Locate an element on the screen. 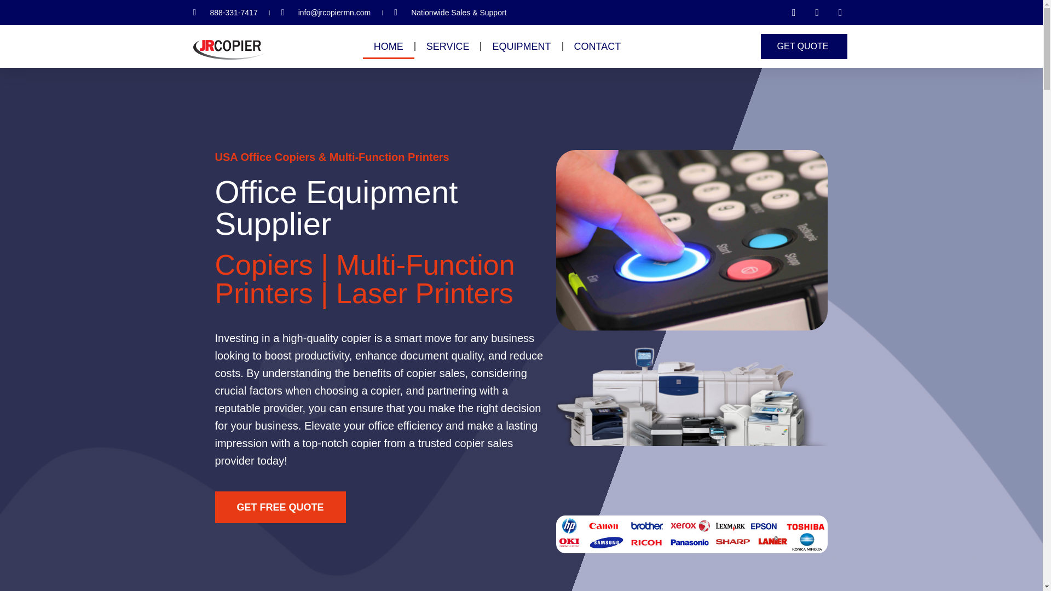  CONTACT is located at coordinates (597, 46).